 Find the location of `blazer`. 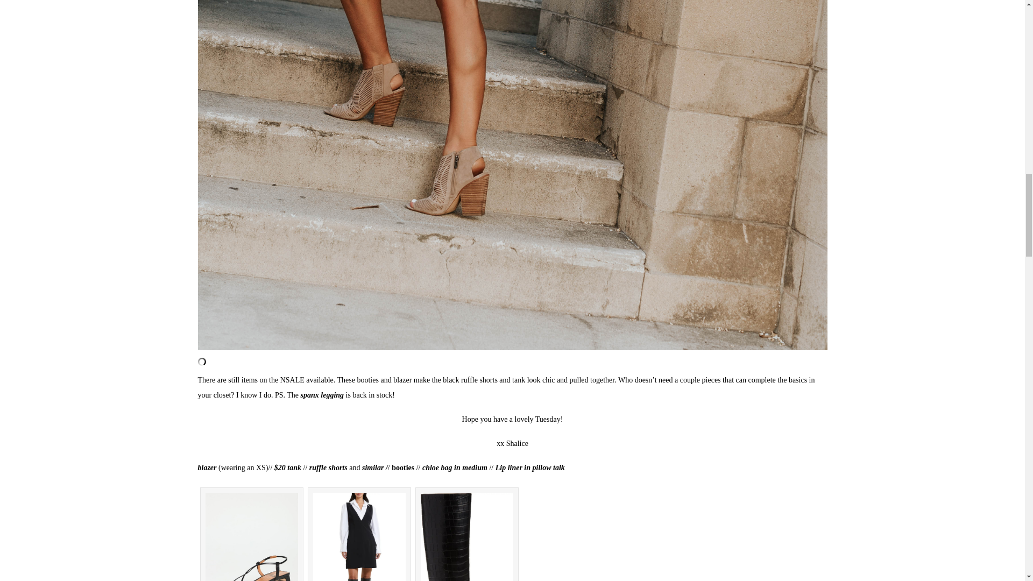

blazer is located at coordinates (209, 467).